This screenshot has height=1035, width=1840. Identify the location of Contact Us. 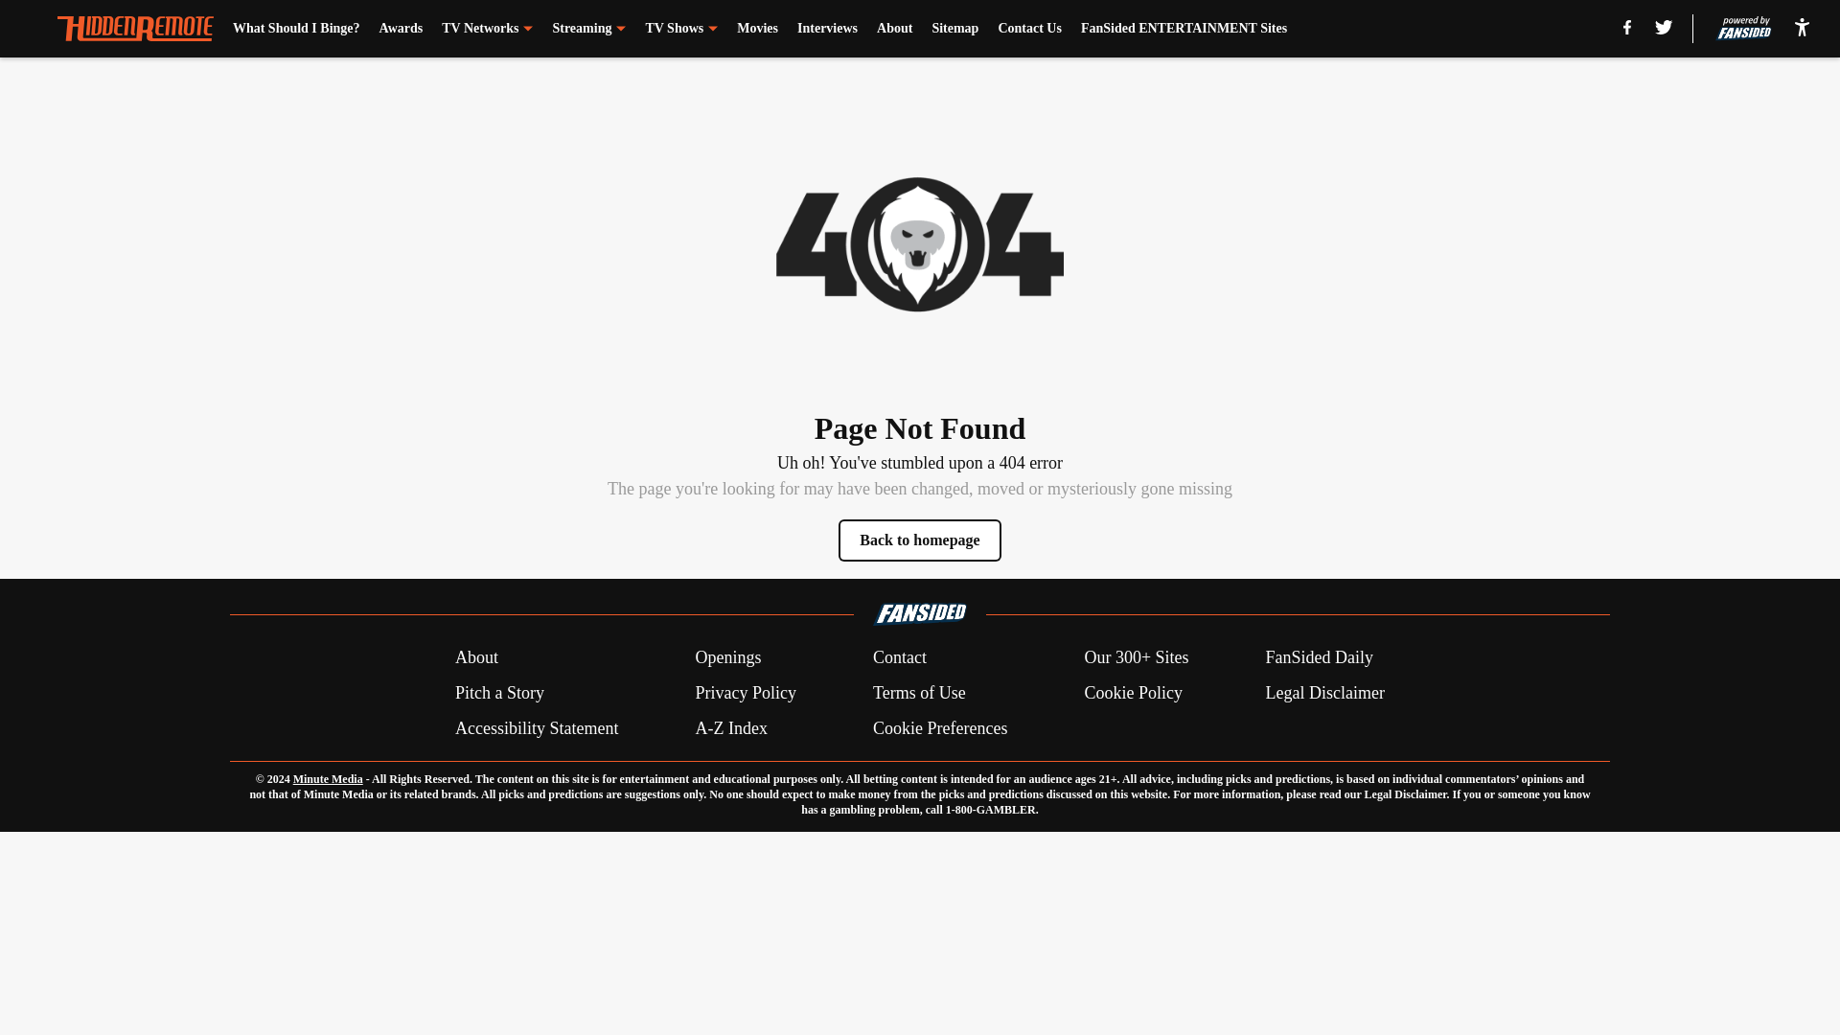
(1029, 29).